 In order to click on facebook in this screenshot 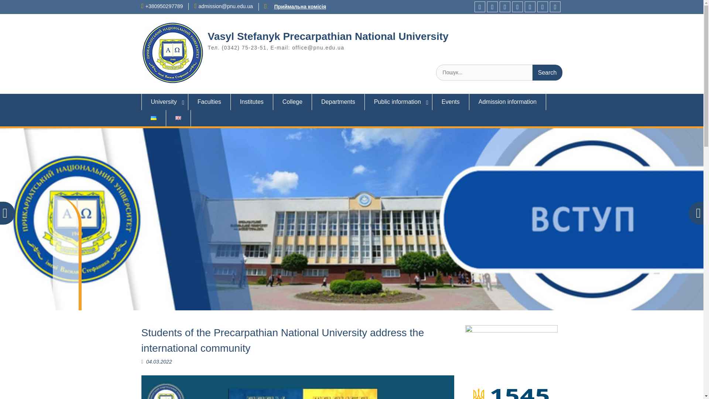, I will do `click(479, 7)`.